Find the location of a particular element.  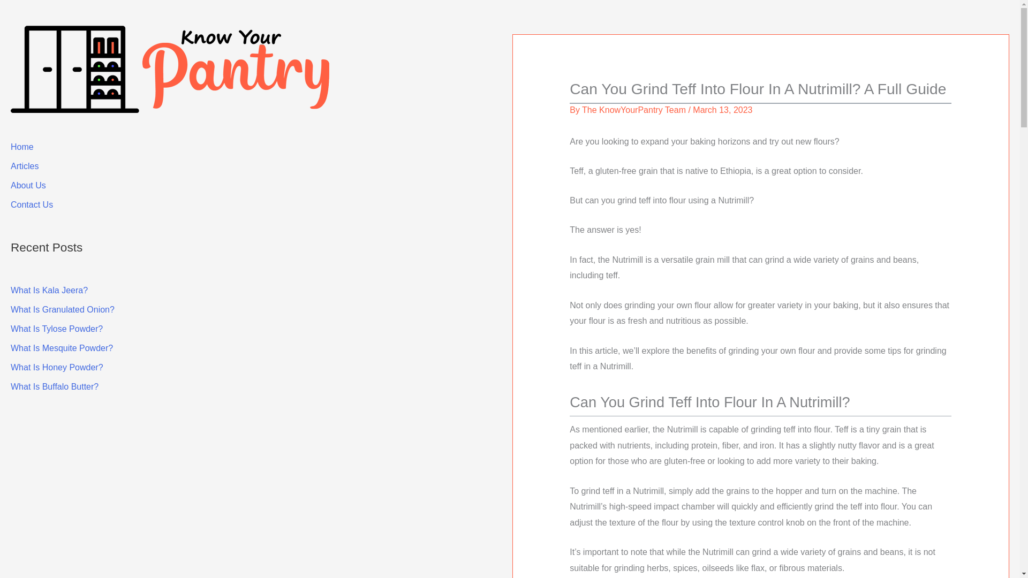

Contact Us is located at coordinates (32, 204).